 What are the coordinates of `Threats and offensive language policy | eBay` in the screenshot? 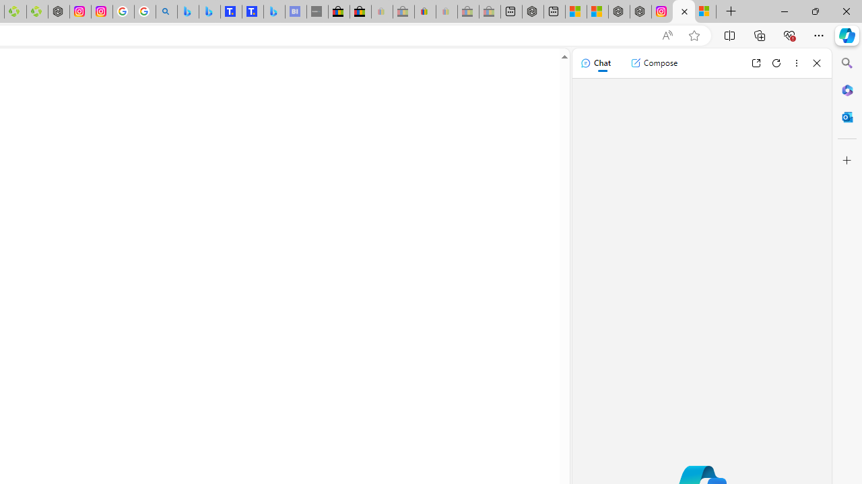 It's located at (424, 12).